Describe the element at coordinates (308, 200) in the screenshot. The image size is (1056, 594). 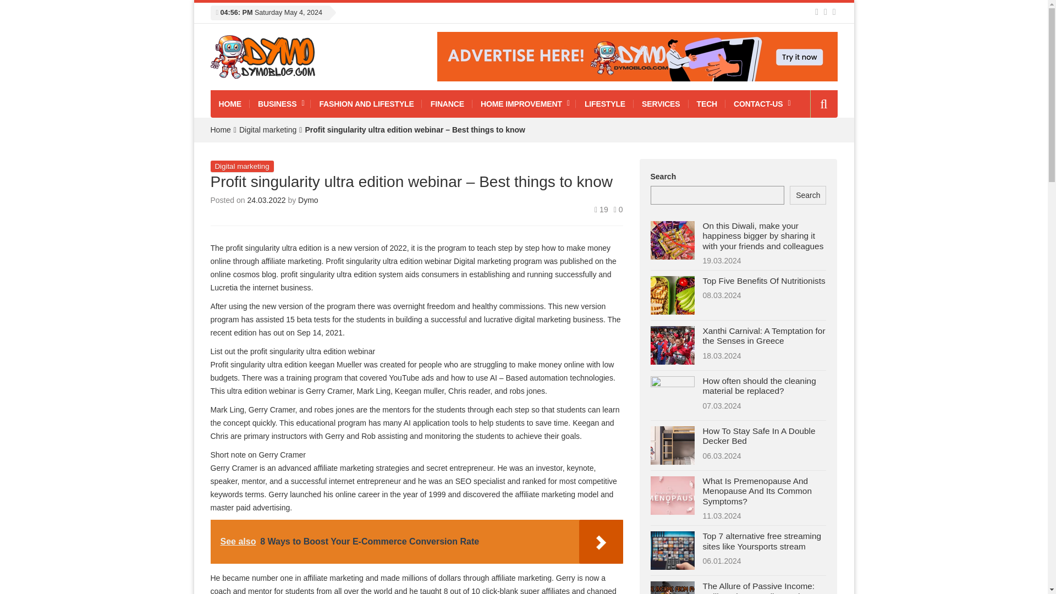
I see `Dymo` at that location.